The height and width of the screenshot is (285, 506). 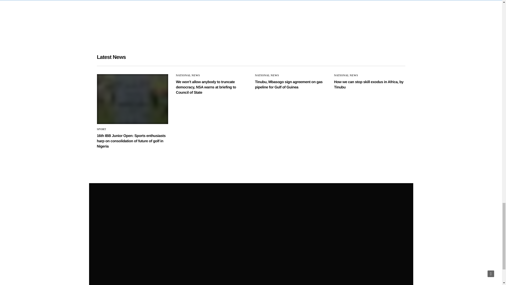 I want to click on National News, so click(x=188, y=75).